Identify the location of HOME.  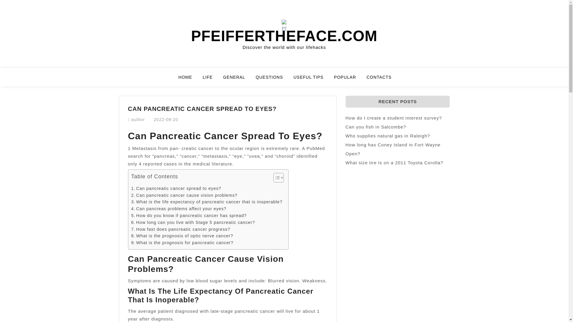
(189, 80).